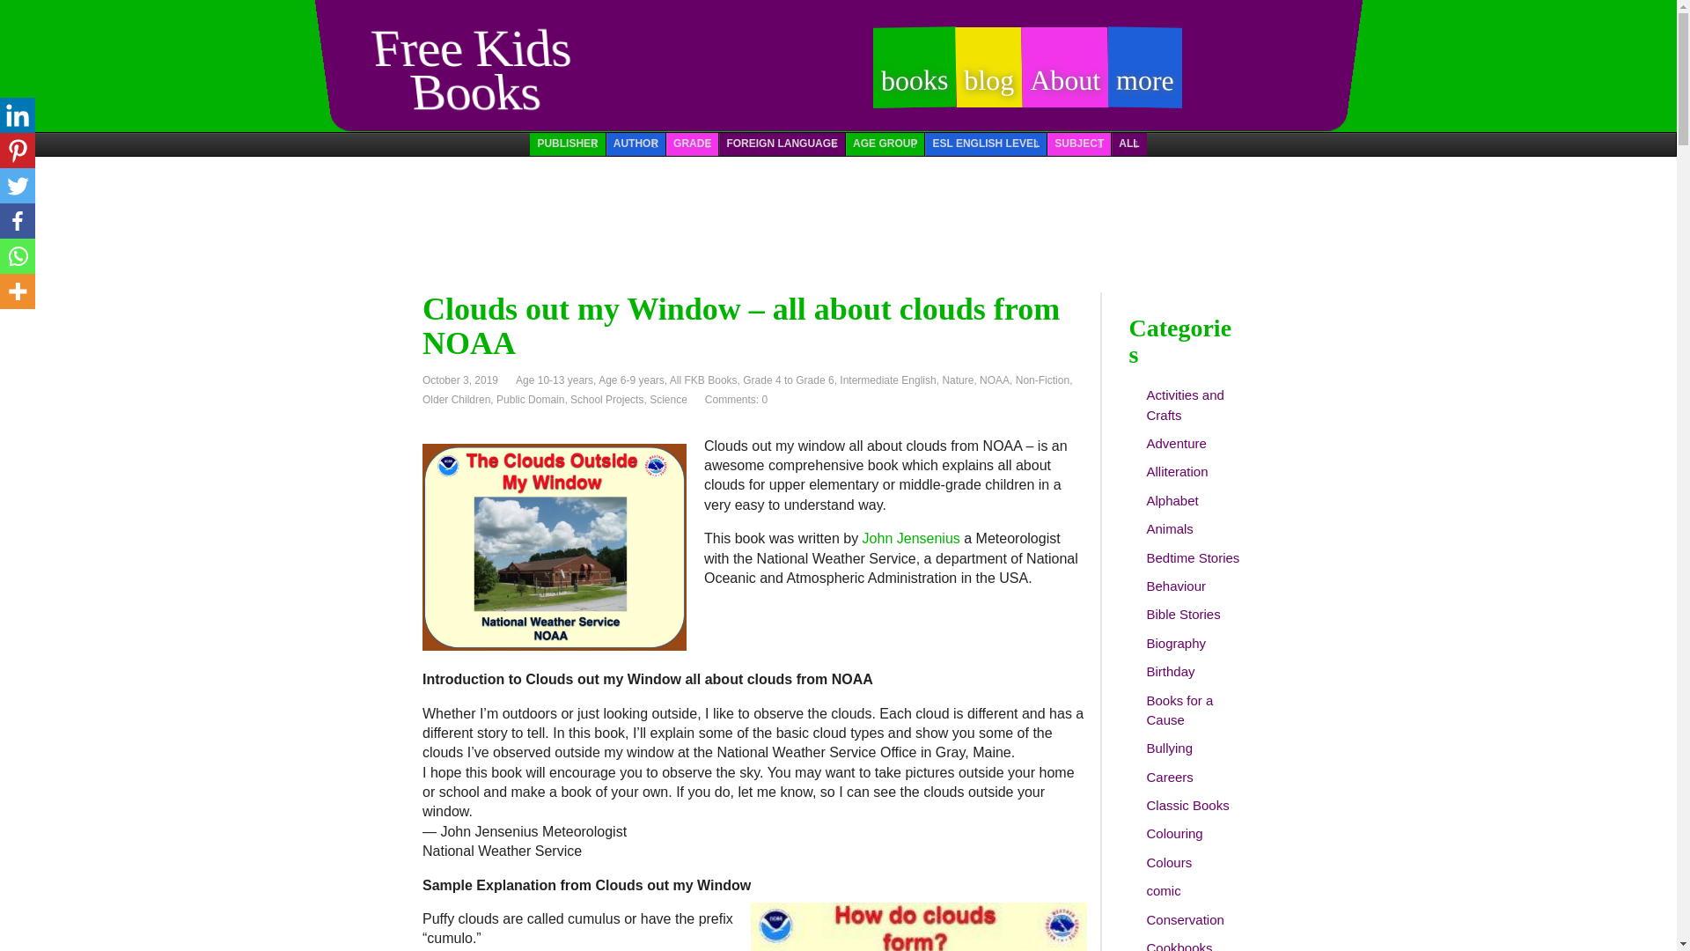 The width and height of the screenshot is (1690, 951). What do you see at coordinates (567, 144) in the screenshot?
I see `PUBLISHER` at bounding box center [567, 144].